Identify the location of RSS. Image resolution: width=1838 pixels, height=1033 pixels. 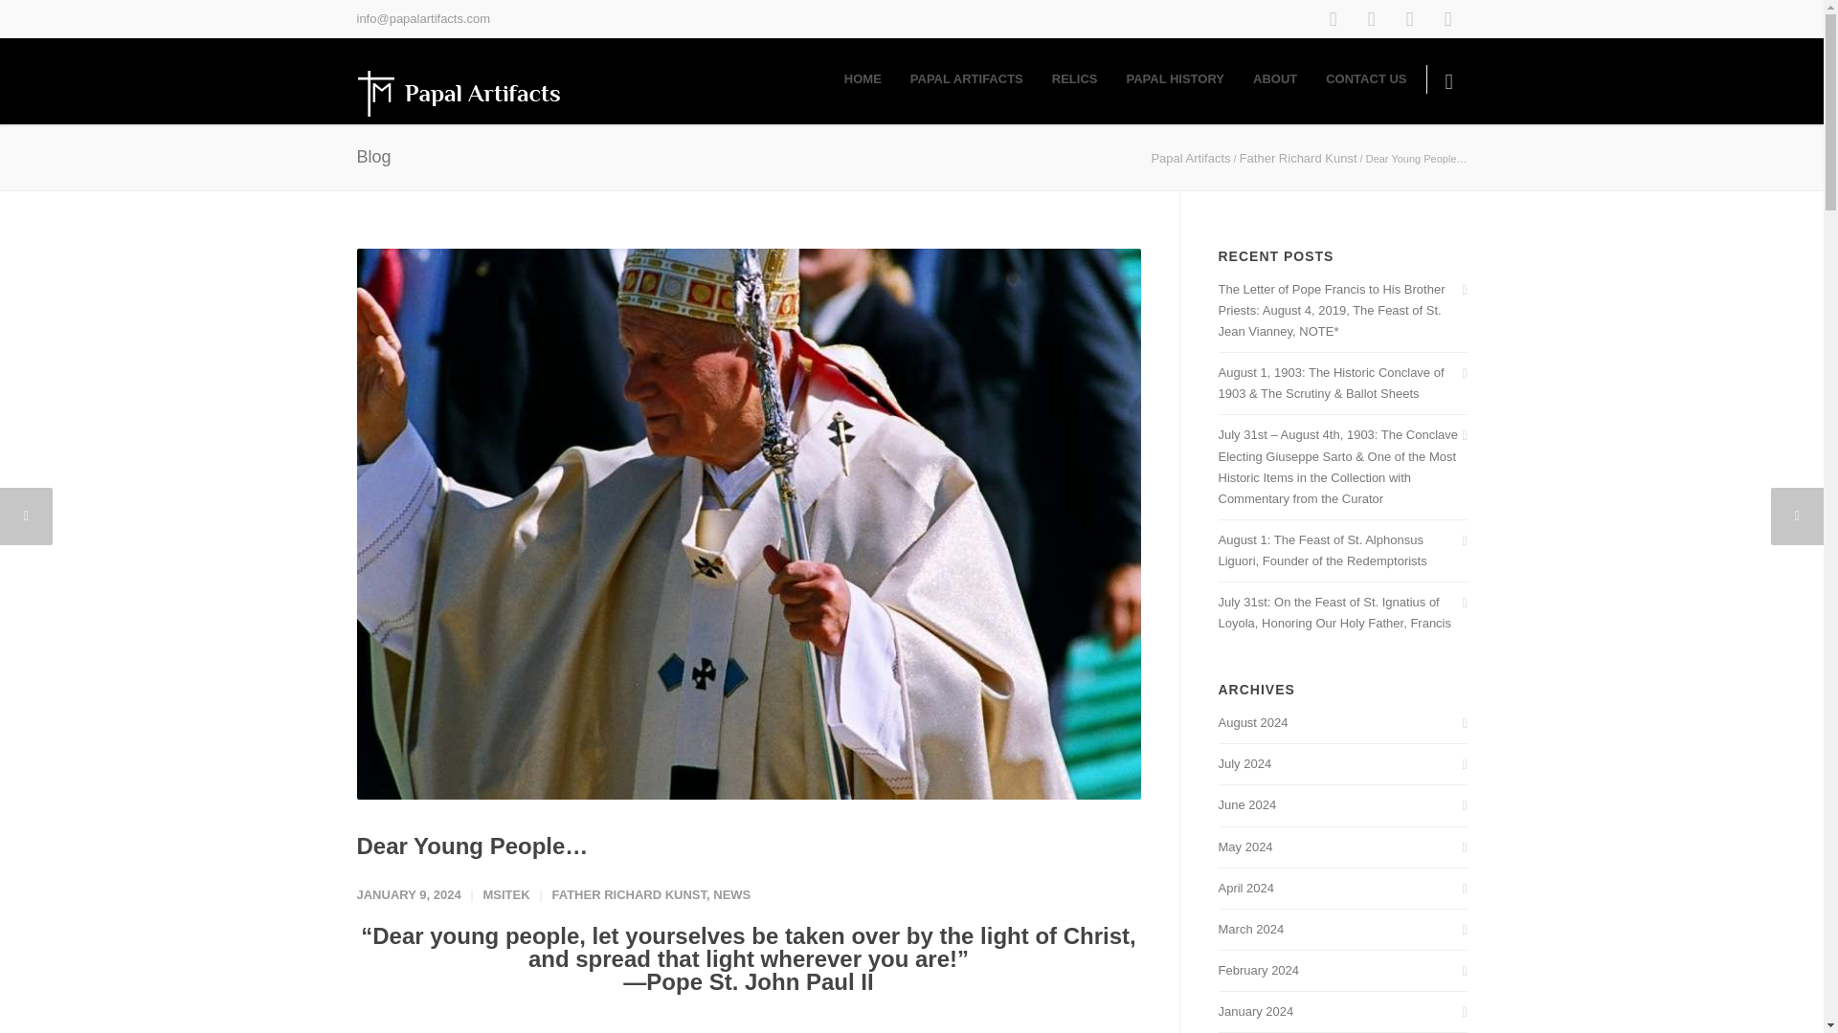
(1408, 19).